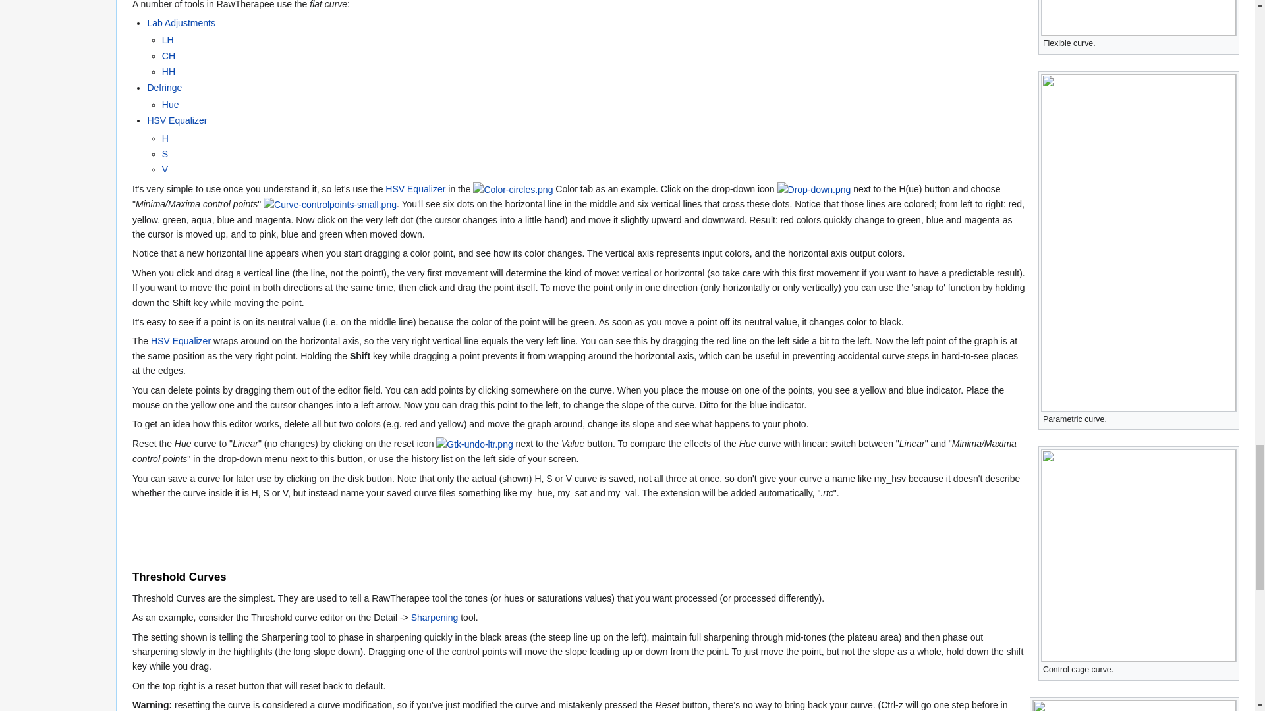 The height and width of the screenshot is (711, 1265). Describe the element at coordinates (181, 340) in the screenshot. I see `HSV Equalizer` at that location.